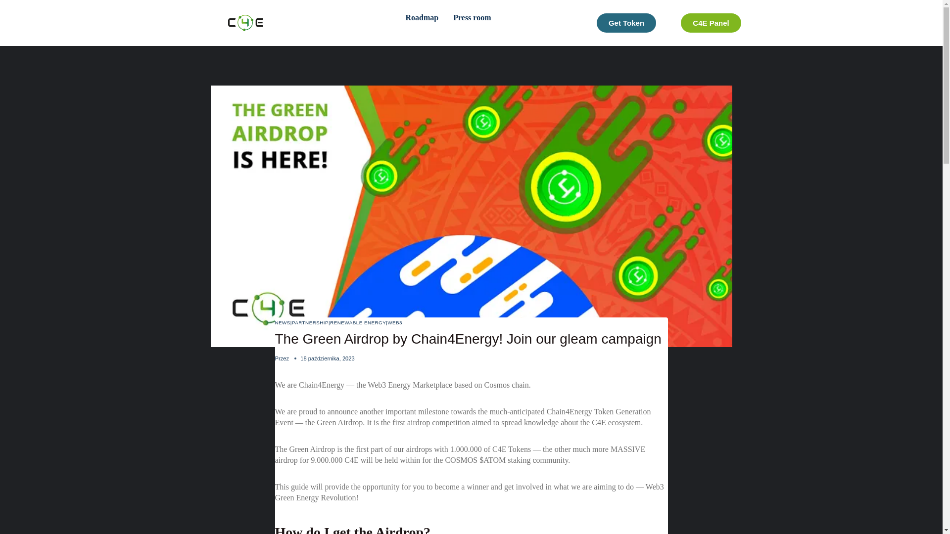 Image resolution: width=950 pixels, height=534 pixels. Describe the element at coordinates (310, 322) in the screenshot. I see `RENEWABLE ENERGY` at that location.